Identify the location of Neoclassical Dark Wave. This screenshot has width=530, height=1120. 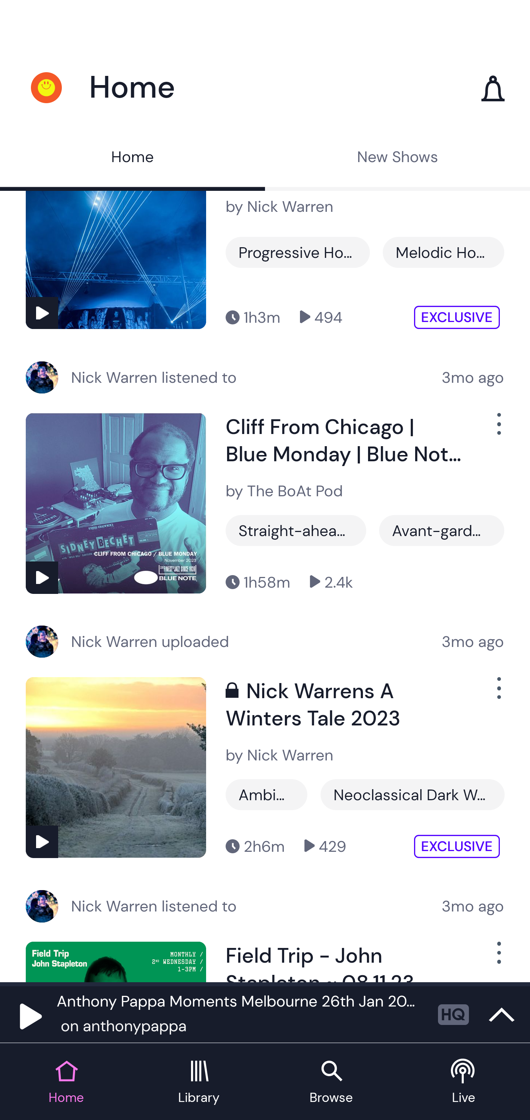
(412, 794).